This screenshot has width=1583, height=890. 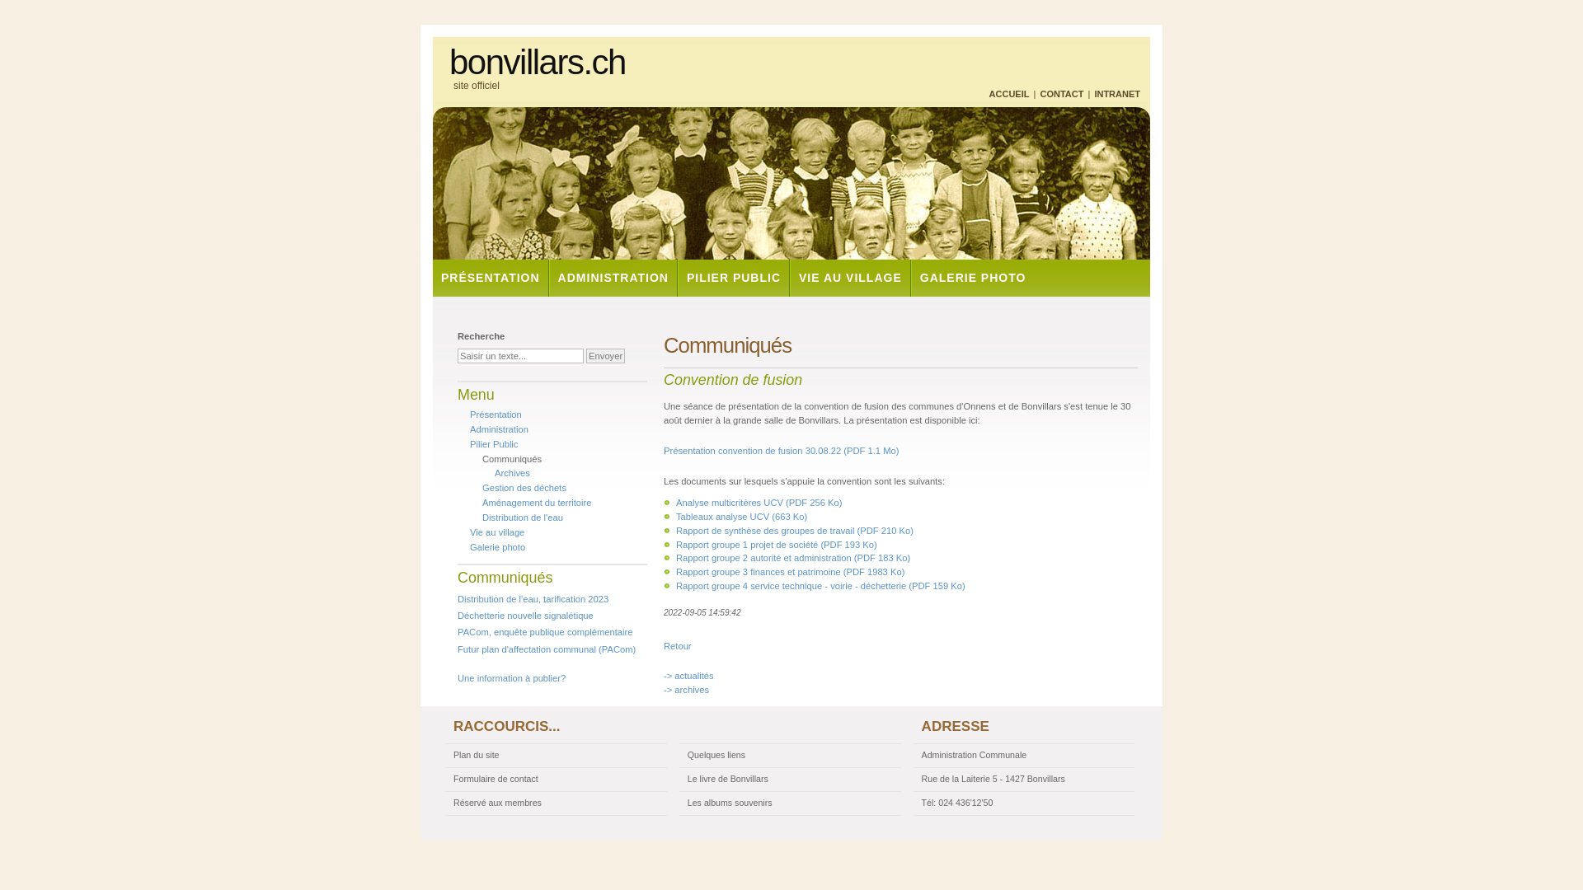 What do you see at coordinates (523, 518) in the screenshot?
I see `Distribution de l'eau` at bounding box center [523, 518].